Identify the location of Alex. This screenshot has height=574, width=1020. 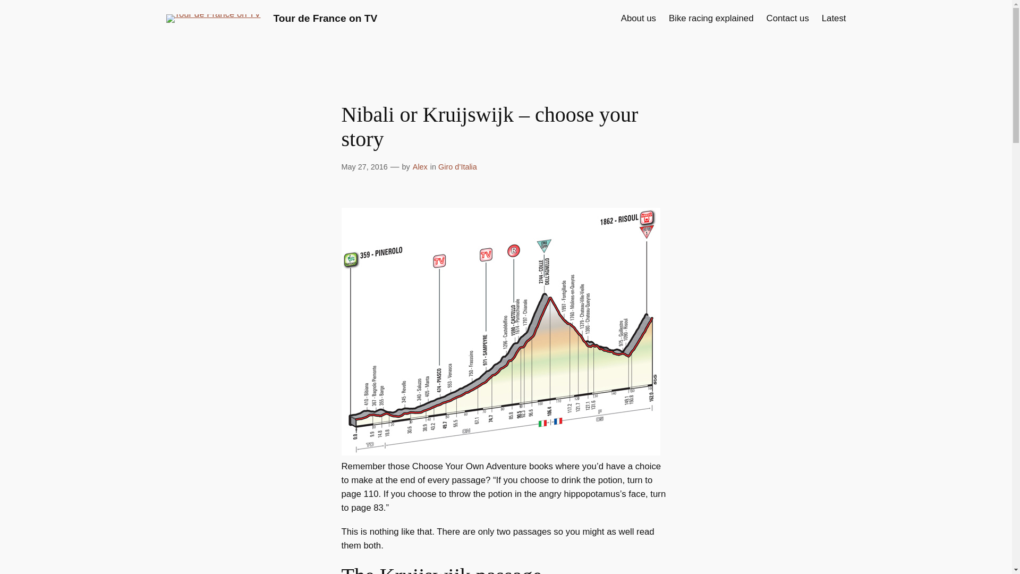
(420, 166).